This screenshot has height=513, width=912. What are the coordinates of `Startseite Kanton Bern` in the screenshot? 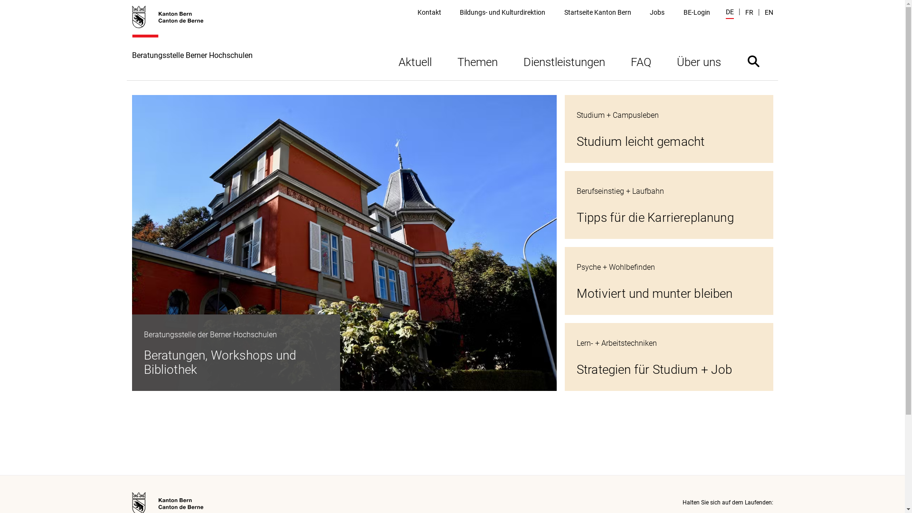 It's located at (598, 12).